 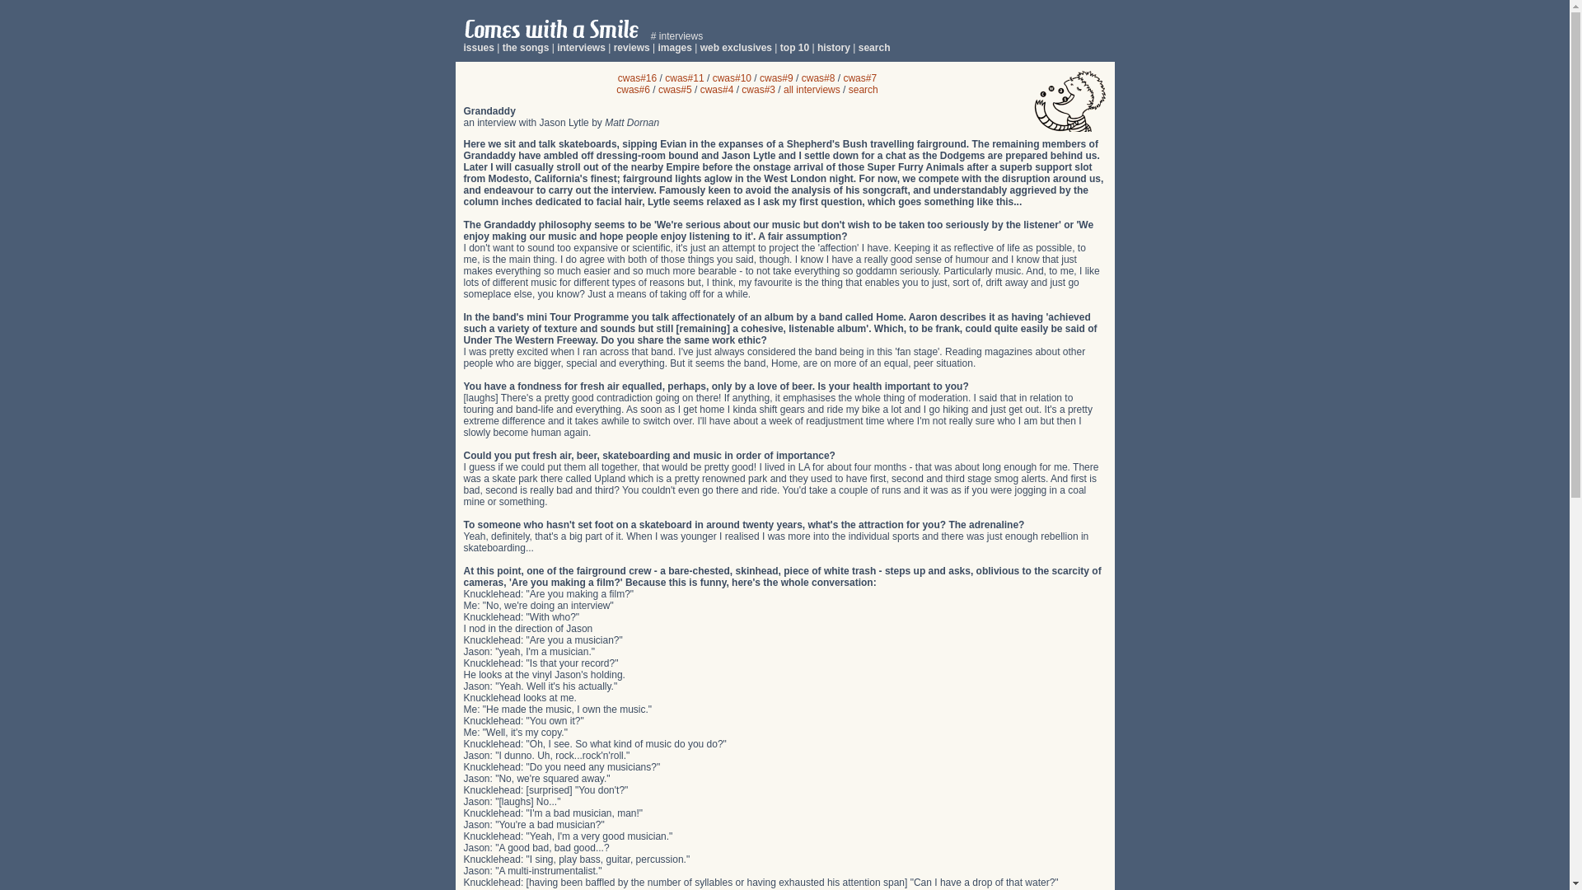 What do you see at coordinates (874, 47) in the screenshot?
I see `search` at bounding box center [874, 47].